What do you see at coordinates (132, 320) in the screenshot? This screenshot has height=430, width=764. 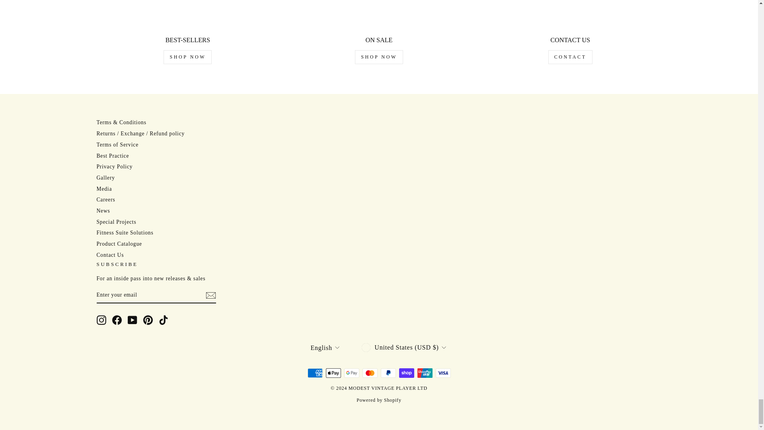 I see `MODEST VINTAGE PLAYER LTD on YouTube` at bounding box center [132, 320].